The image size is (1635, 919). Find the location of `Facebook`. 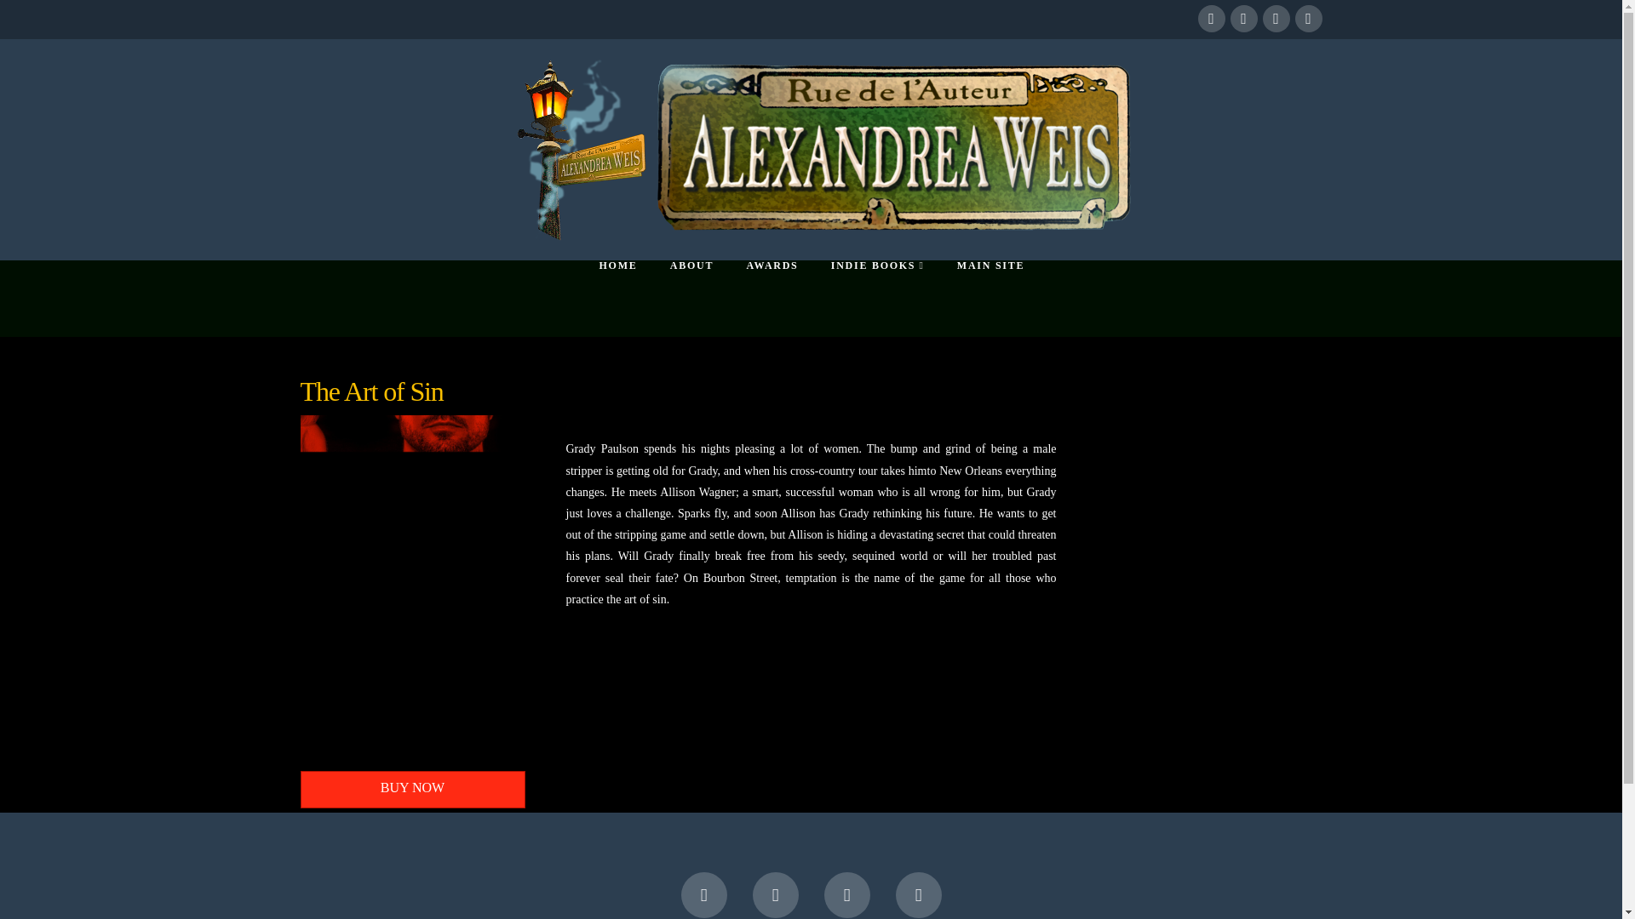

Facebook is located at coordinates (1211, 19).